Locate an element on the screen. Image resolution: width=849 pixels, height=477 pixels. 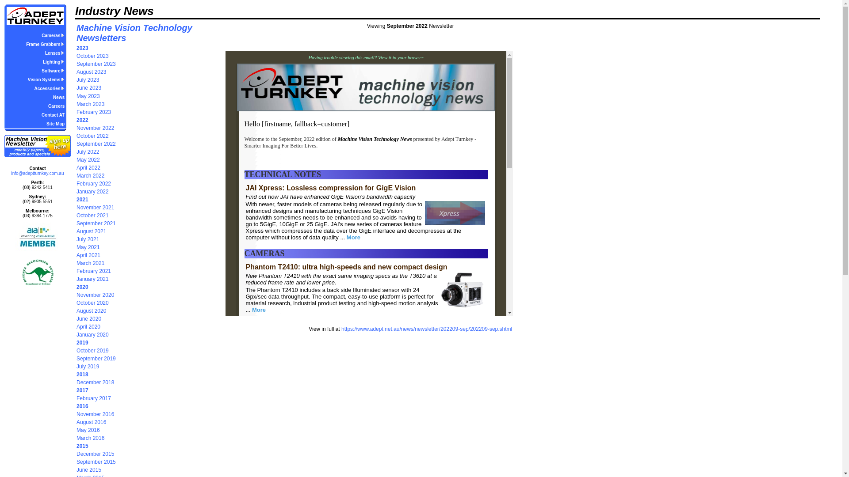
October 2020 is located at coordinates (92, 303).